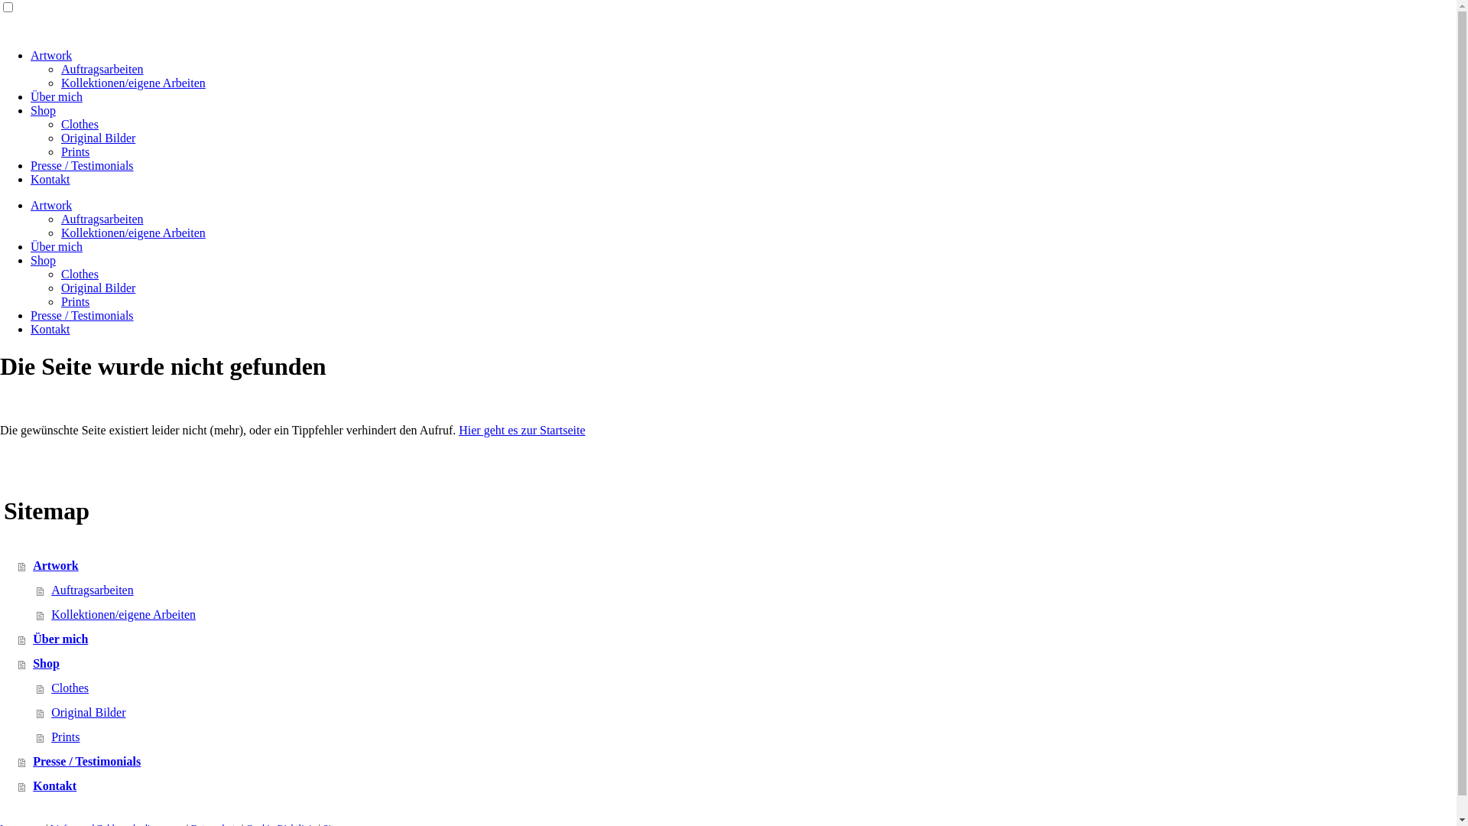 Image resolution: width=1468 pixels, height=826 pixels. What do you see at coordinates (43, 260) in the screenshot?
I see `Shop` at bounding box center [43, 260].